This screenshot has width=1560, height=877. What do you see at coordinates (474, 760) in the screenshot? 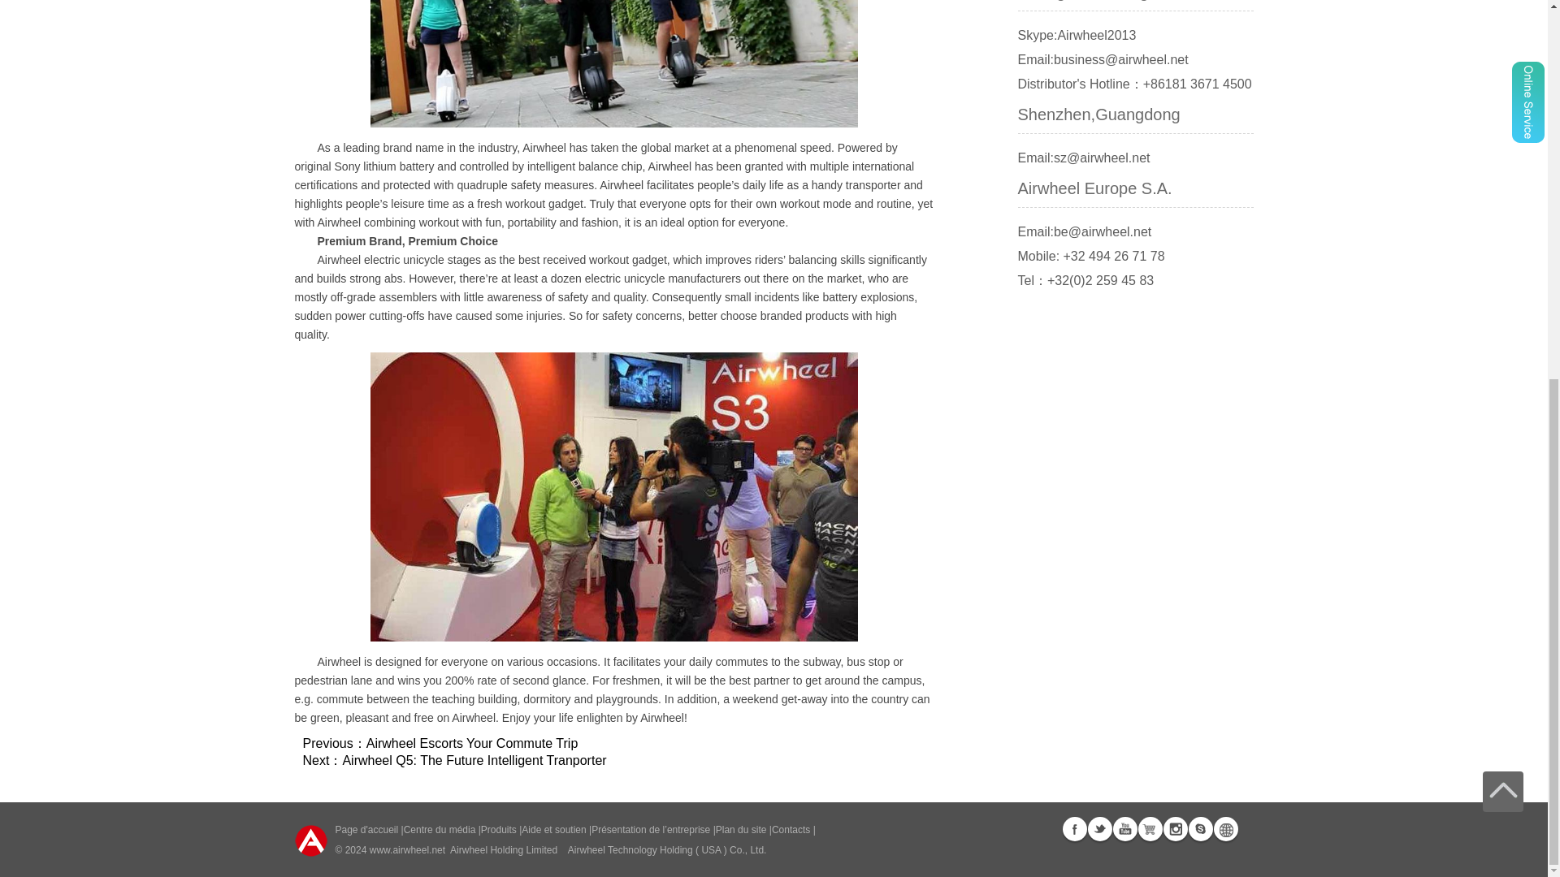
I see `Airwheel Q5: The Future Intelligent Tranporter` at bounding box center [474, 760].